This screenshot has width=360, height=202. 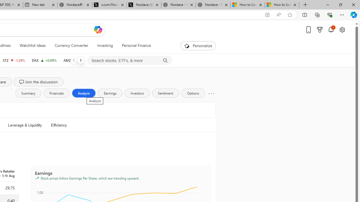 What do you see at coordinates (165, 93) in the screenshot?
I see `Sentiment` at bounding box center [165, 93].